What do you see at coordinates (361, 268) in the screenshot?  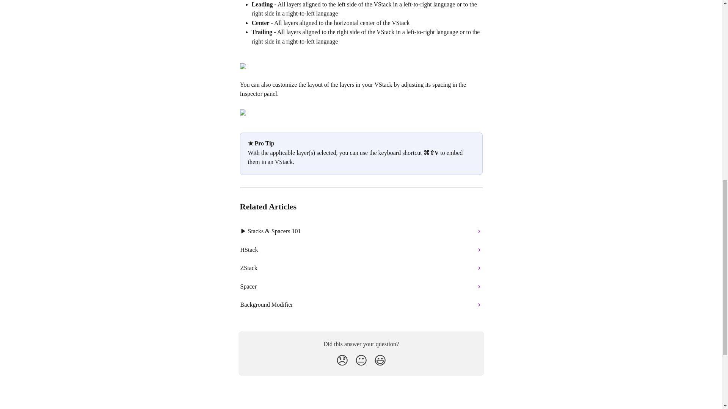 I see `ZStack` at bounding box center [361, 268].